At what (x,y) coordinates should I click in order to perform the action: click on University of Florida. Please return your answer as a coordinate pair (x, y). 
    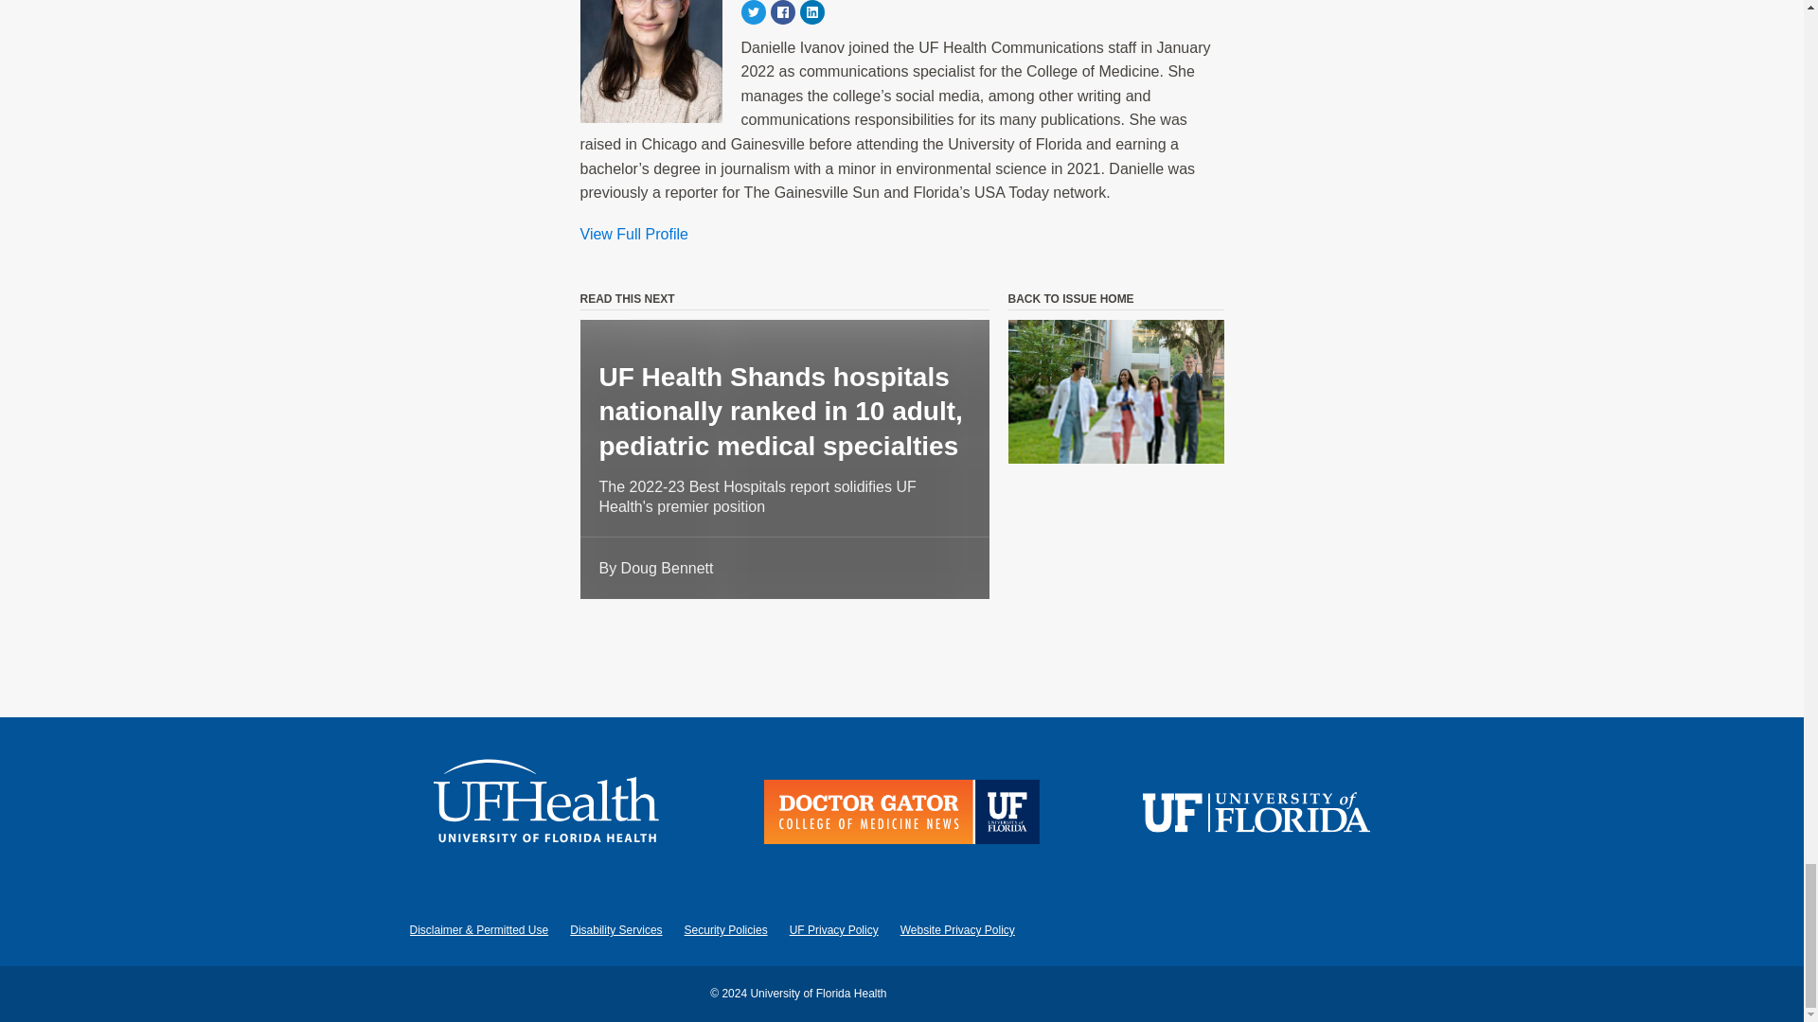
    Looking at the image, I should click on (1256, 816).